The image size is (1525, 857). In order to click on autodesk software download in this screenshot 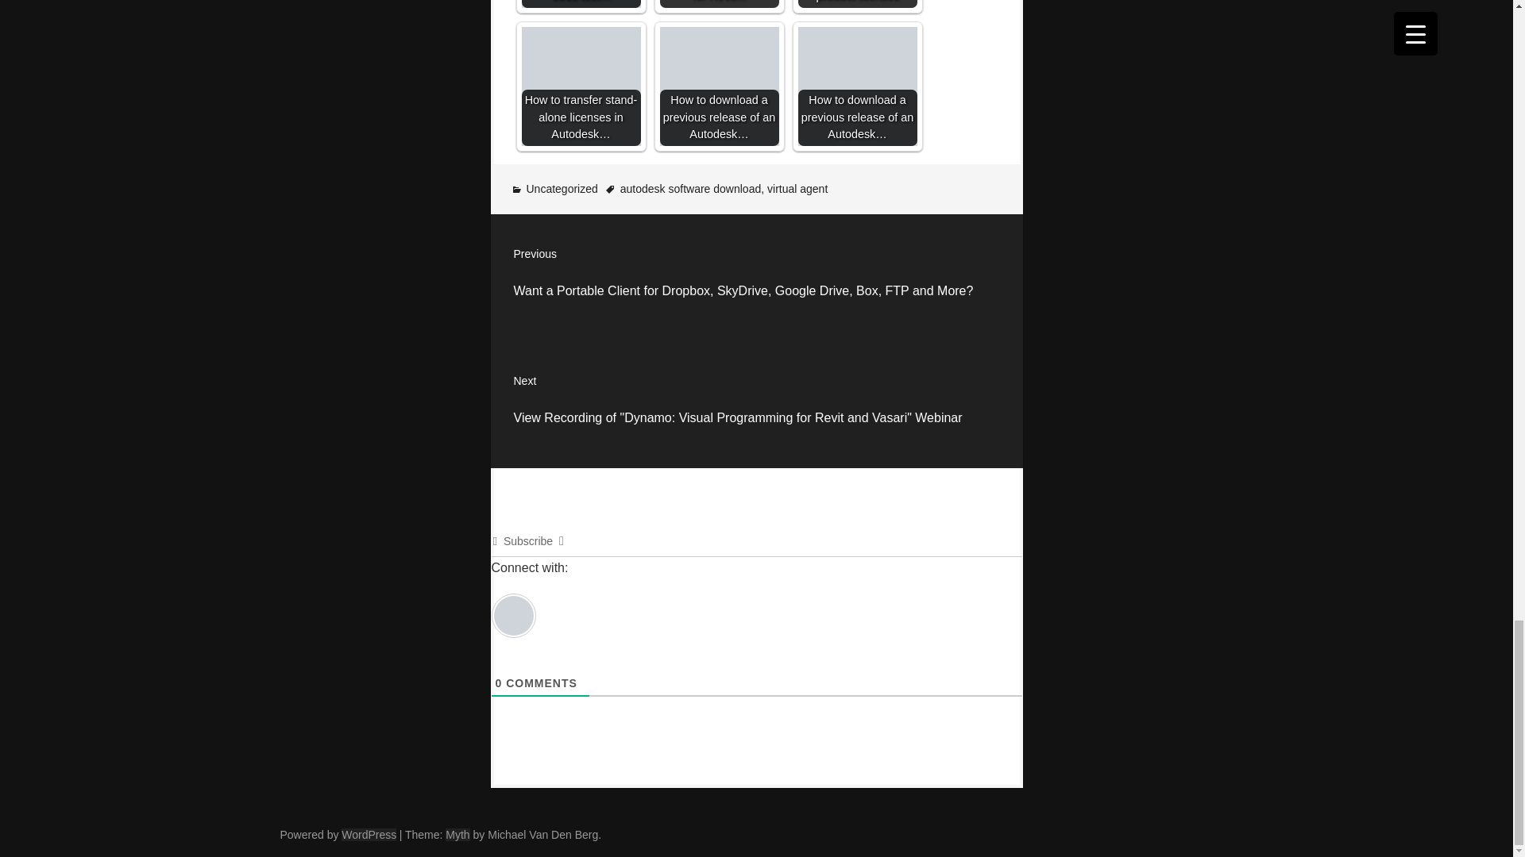, I will do `click(691, 189)`.